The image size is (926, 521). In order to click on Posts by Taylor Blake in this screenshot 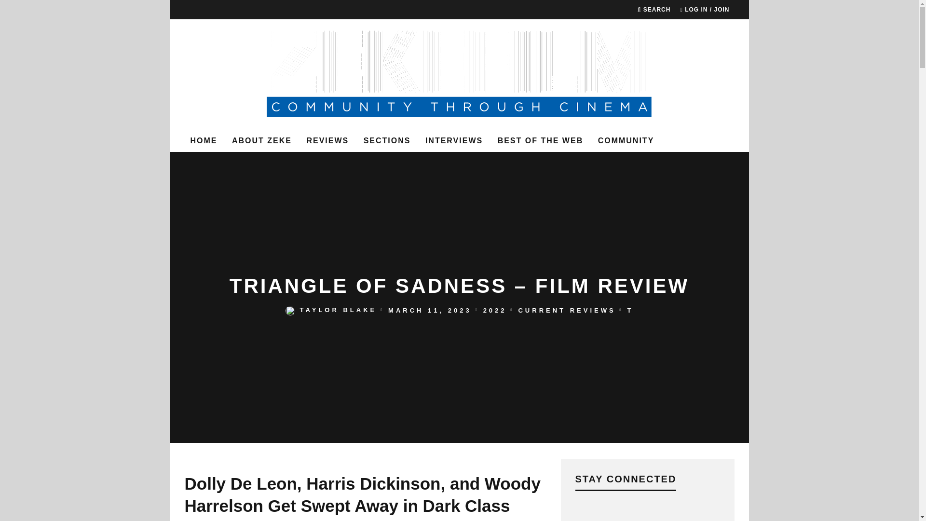, I will do `click(339, 311)`.